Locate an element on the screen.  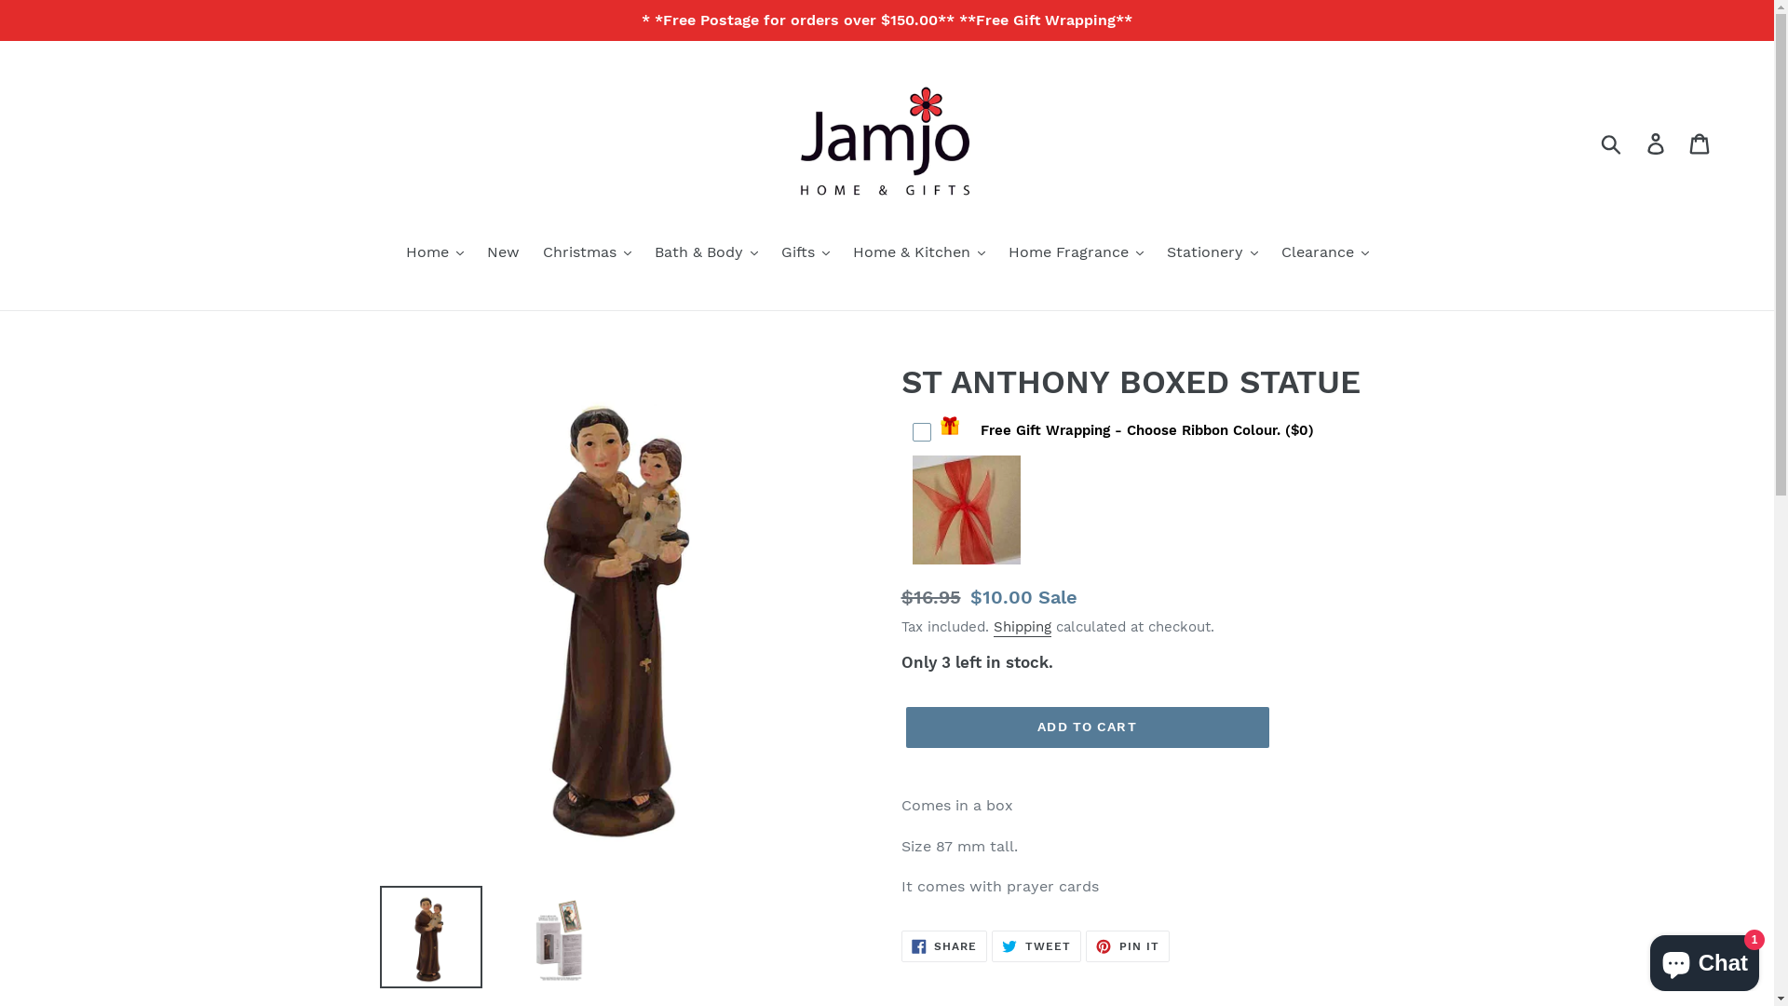
PIN IT
PIN ON PINTEREST is located at coordinates (1128, 946).